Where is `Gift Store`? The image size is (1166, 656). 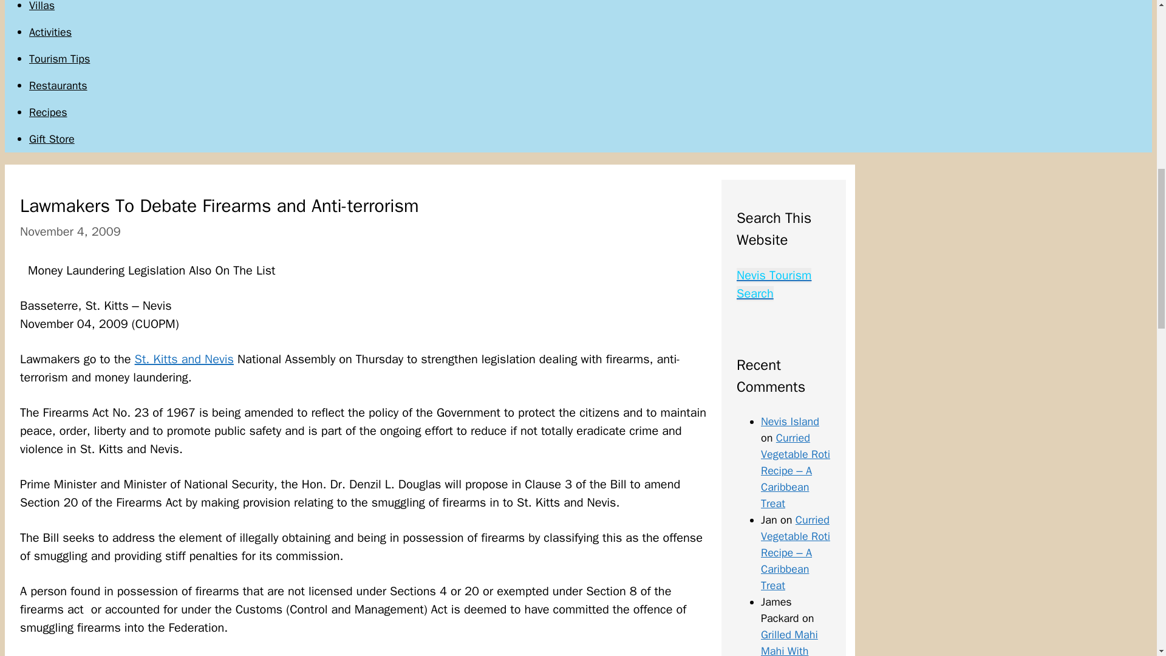 Gift Store is located at coordinates (52, 138).